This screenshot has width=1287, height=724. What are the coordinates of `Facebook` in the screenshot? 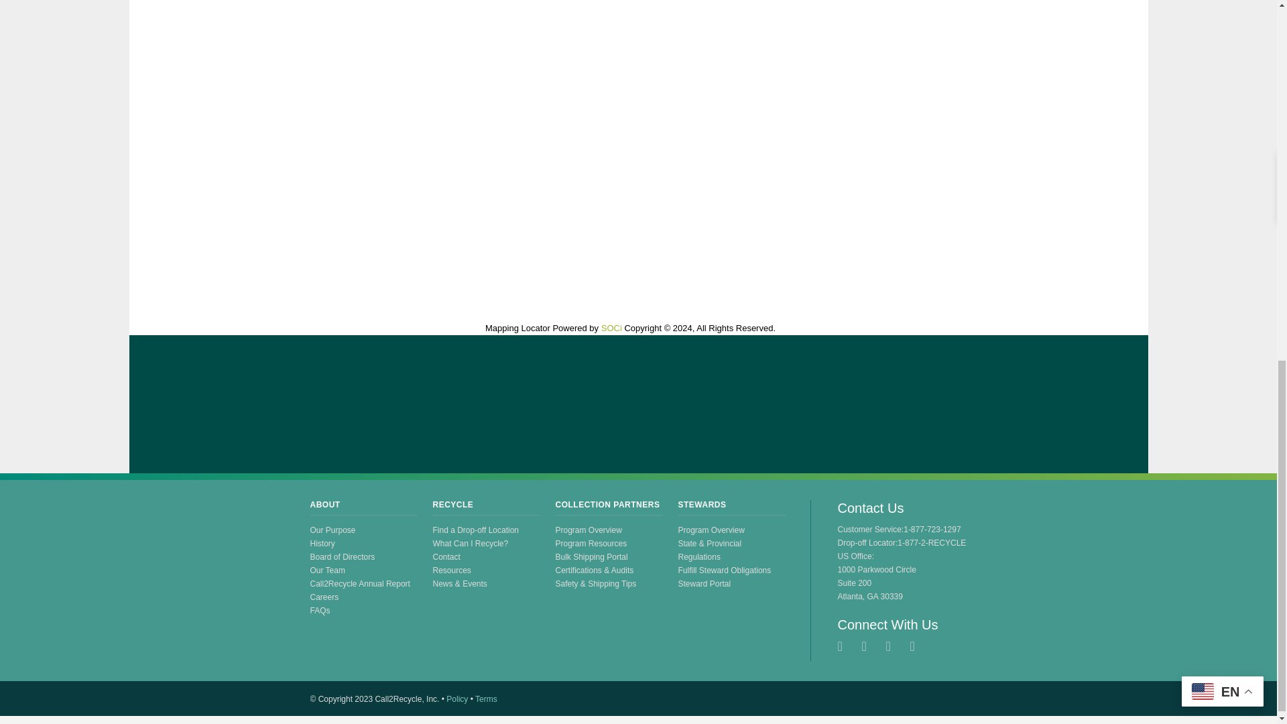 It's located at (870, 646).